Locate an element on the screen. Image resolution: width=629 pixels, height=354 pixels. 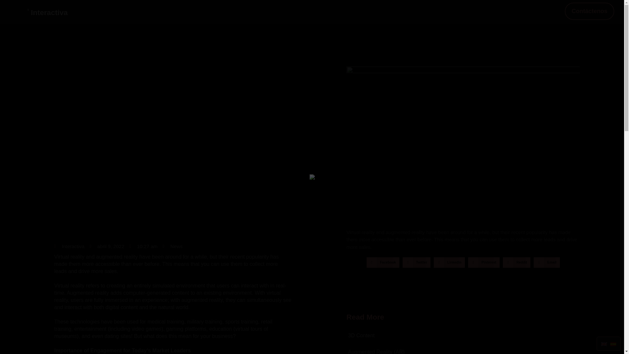
3D Content is located at coordinates (385, 336).